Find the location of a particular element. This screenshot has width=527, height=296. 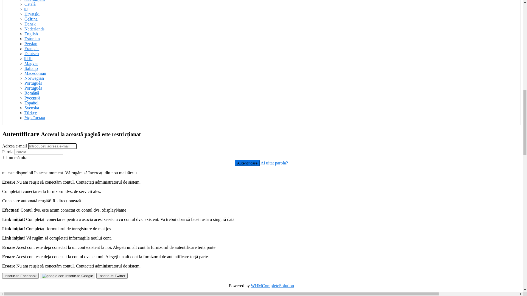

Services is located at coordinates (34, 63).